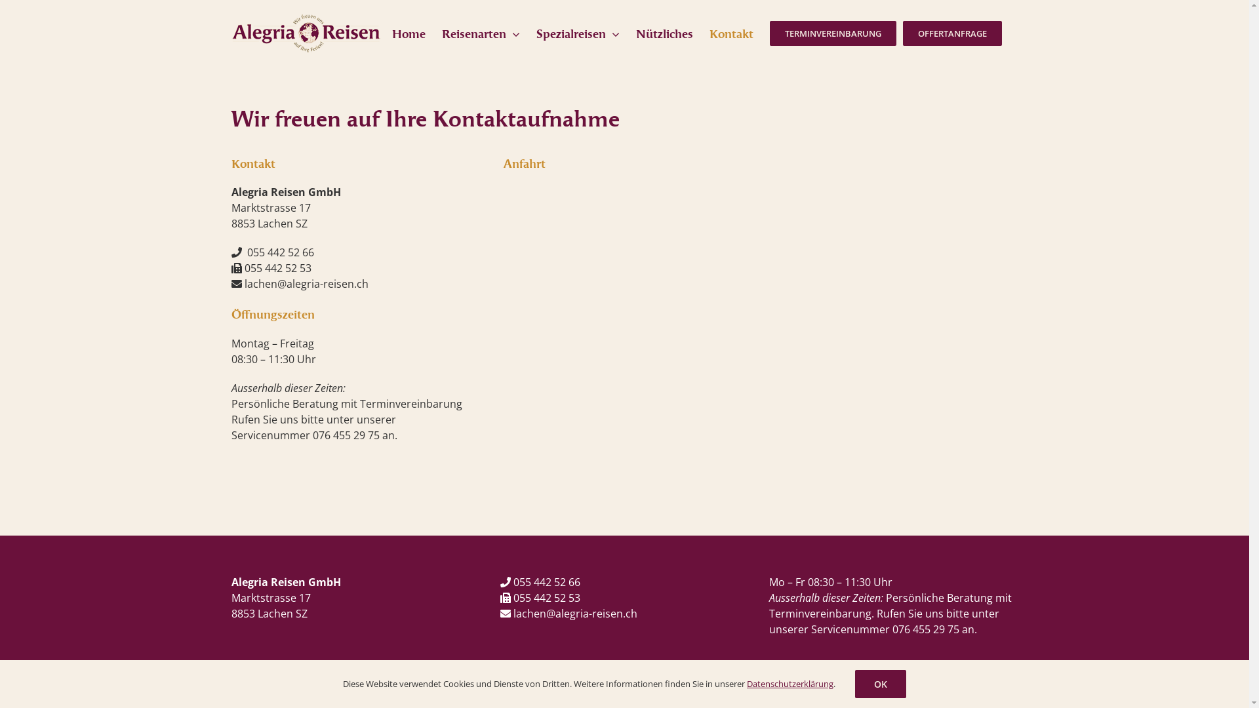 The height and width of the screenshot is (708, 1259). I want to click on lachen@alegria-reisen.ch, so click(574, 614).